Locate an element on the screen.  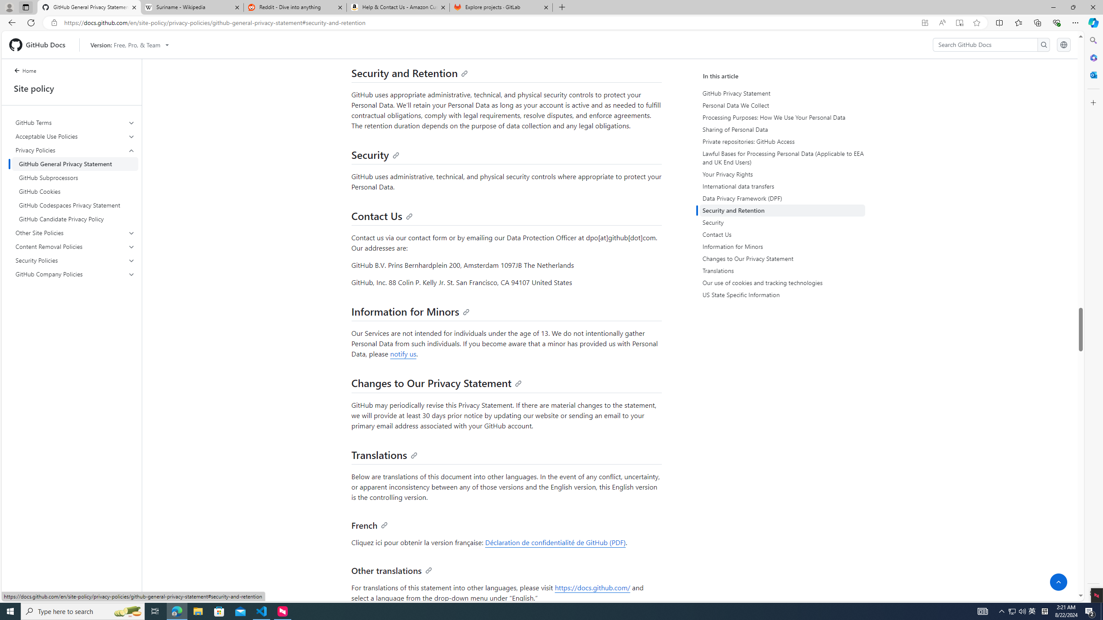
Acceptable Use Policies is located at coordinates (75, 136).